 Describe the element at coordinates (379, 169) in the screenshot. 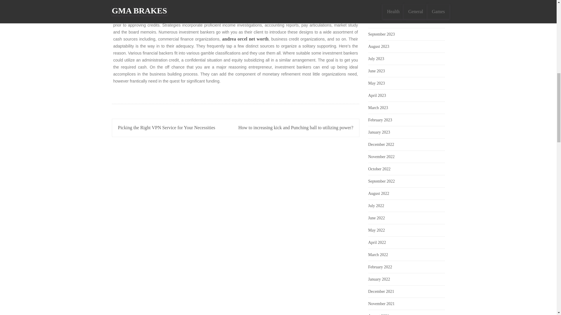

I see `October 2022` at that location.